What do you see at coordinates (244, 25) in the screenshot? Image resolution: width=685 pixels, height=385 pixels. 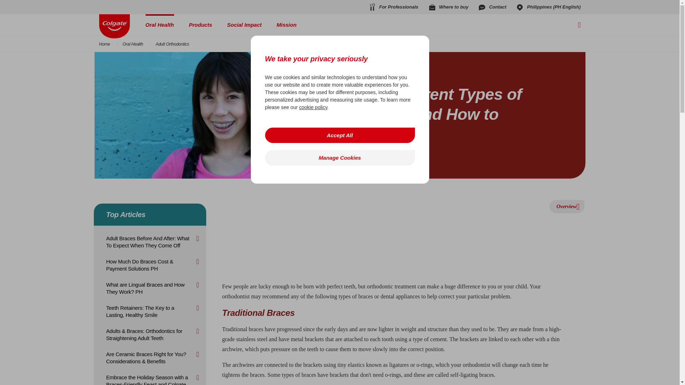 I see `Social Impact` at bounding box center [244, 25].